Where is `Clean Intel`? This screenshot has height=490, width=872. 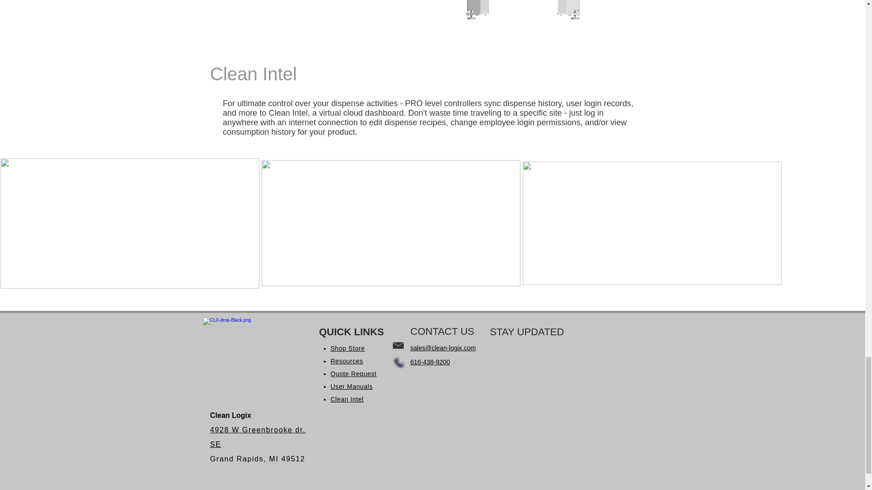 Clean Intel is located at coordinates (347, 399).